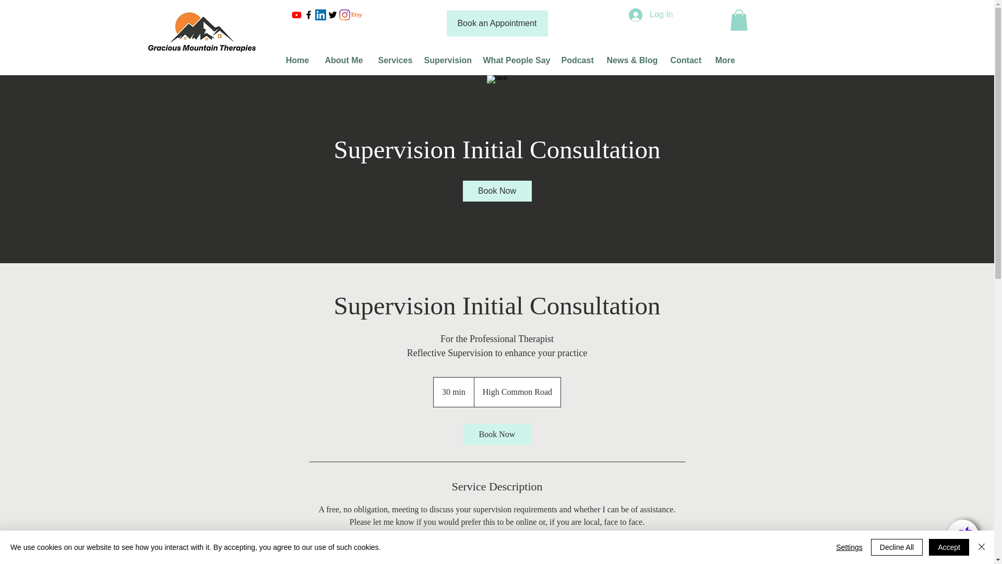 The height and width of the screenshot is (564, 1002). What do you see at coordinates (685, 61) in the screenshot?
I see `Contact` at bounding box center [685, 61].